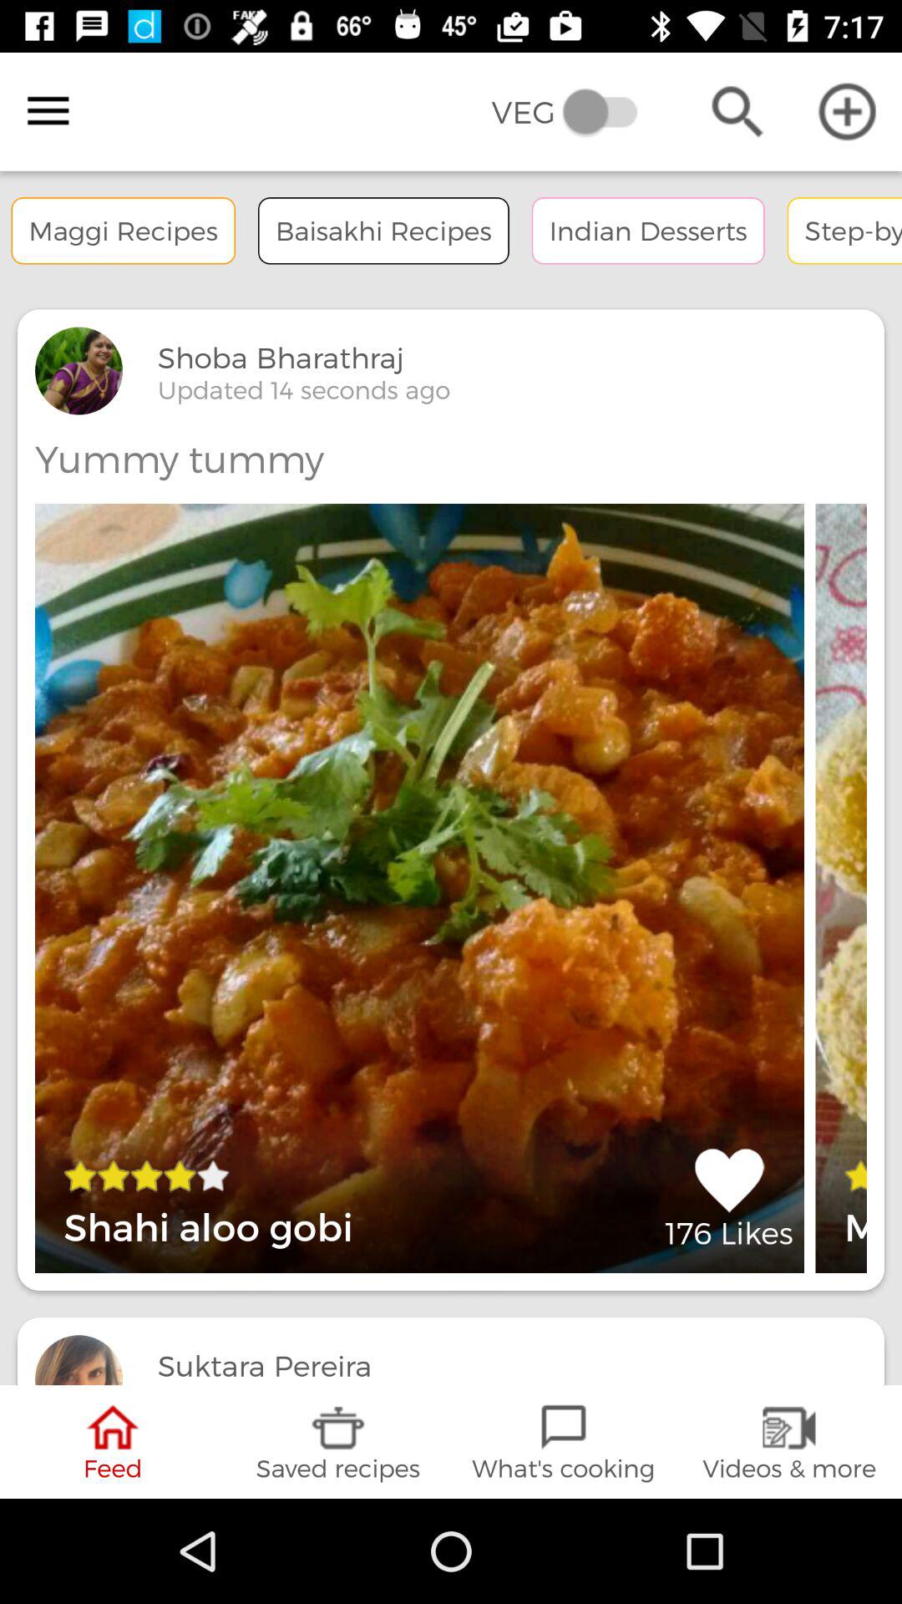 The height and width of the screenshot is (1604, 902). Describe the element at coordinates (113, 1442) in the screenshot. I see `tap feed icon` at that location.